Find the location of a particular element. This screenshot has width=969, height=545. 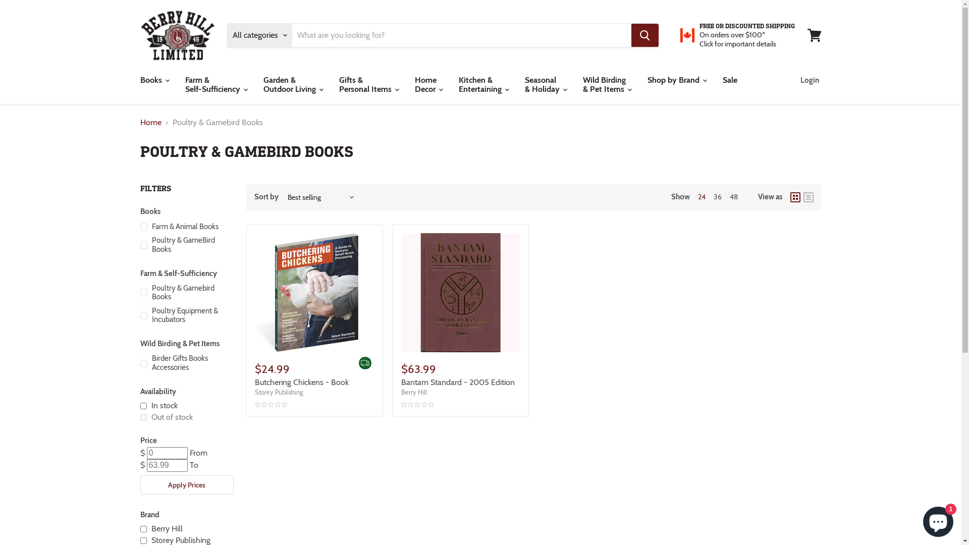

Shopify online store chat is located at coordinates (938, 520).